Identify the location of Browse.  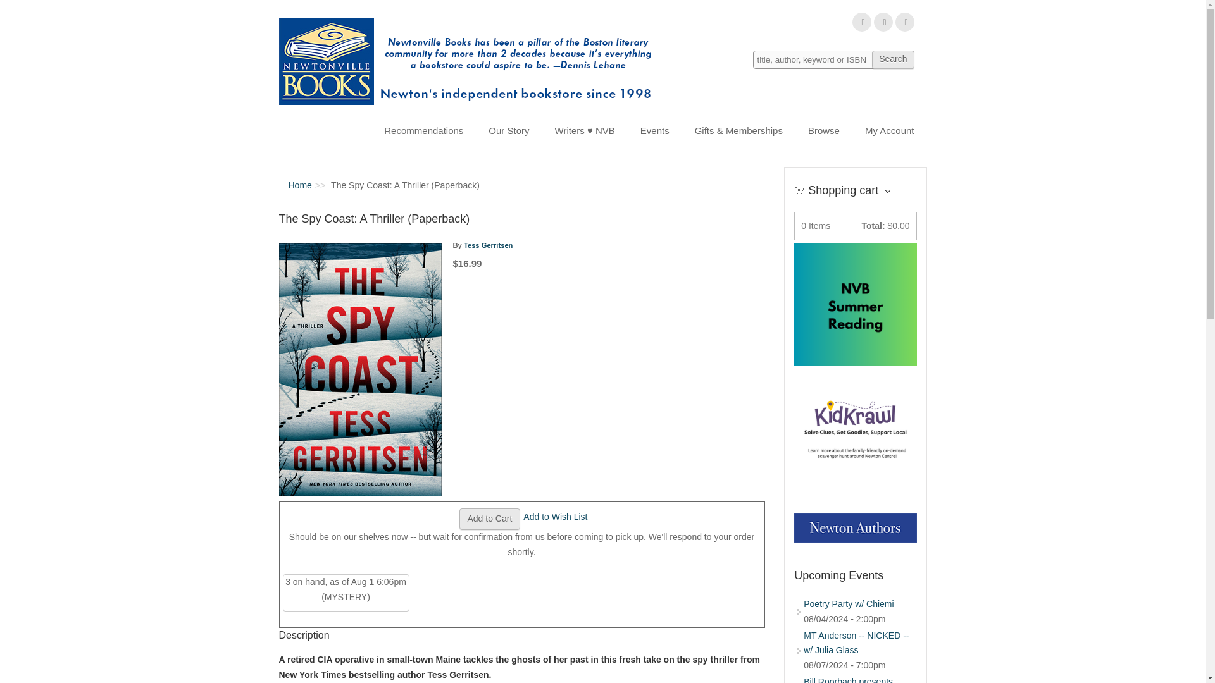
(824, 130).